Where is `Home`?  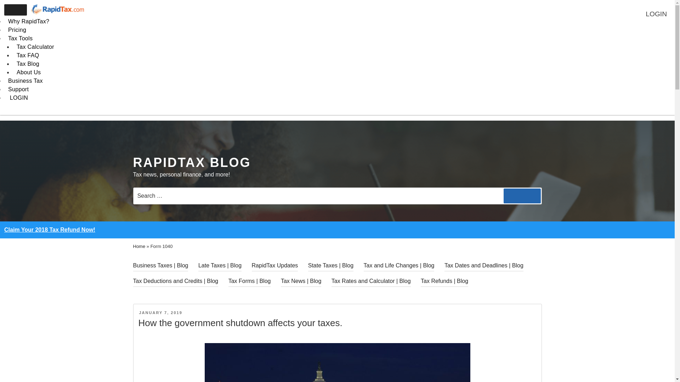
Home is located at coordinates (139, 246).